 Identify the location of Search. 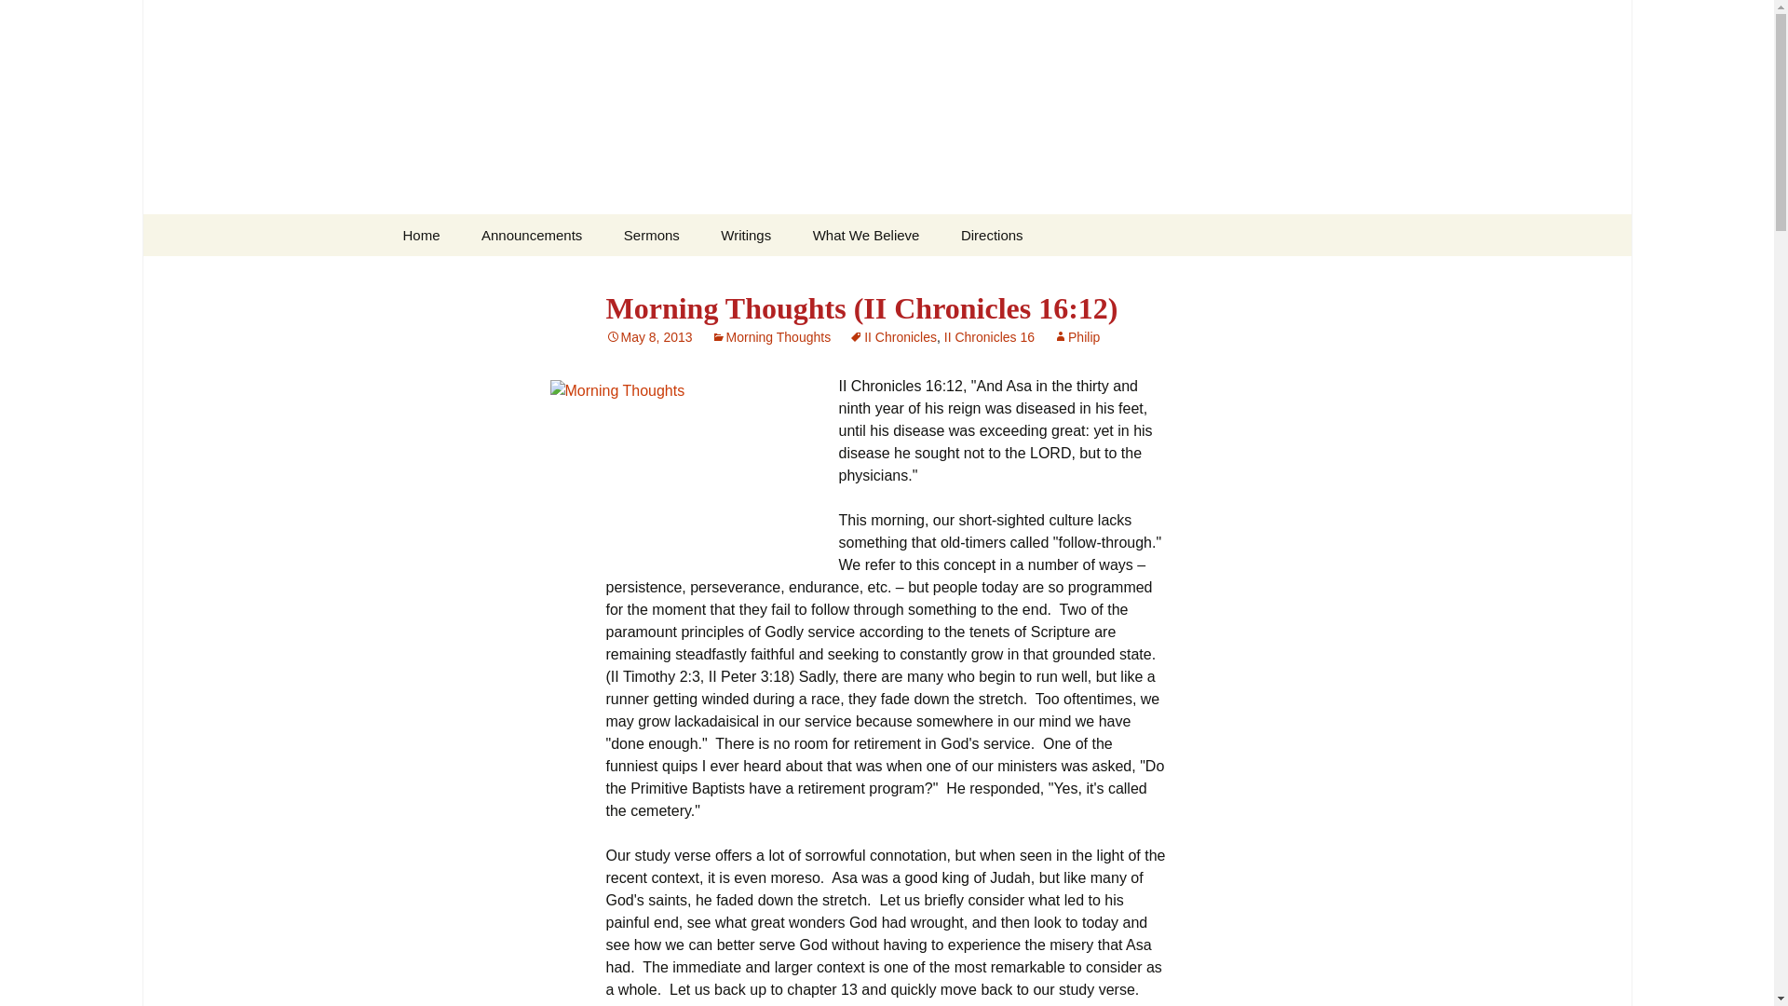
(22, 20).